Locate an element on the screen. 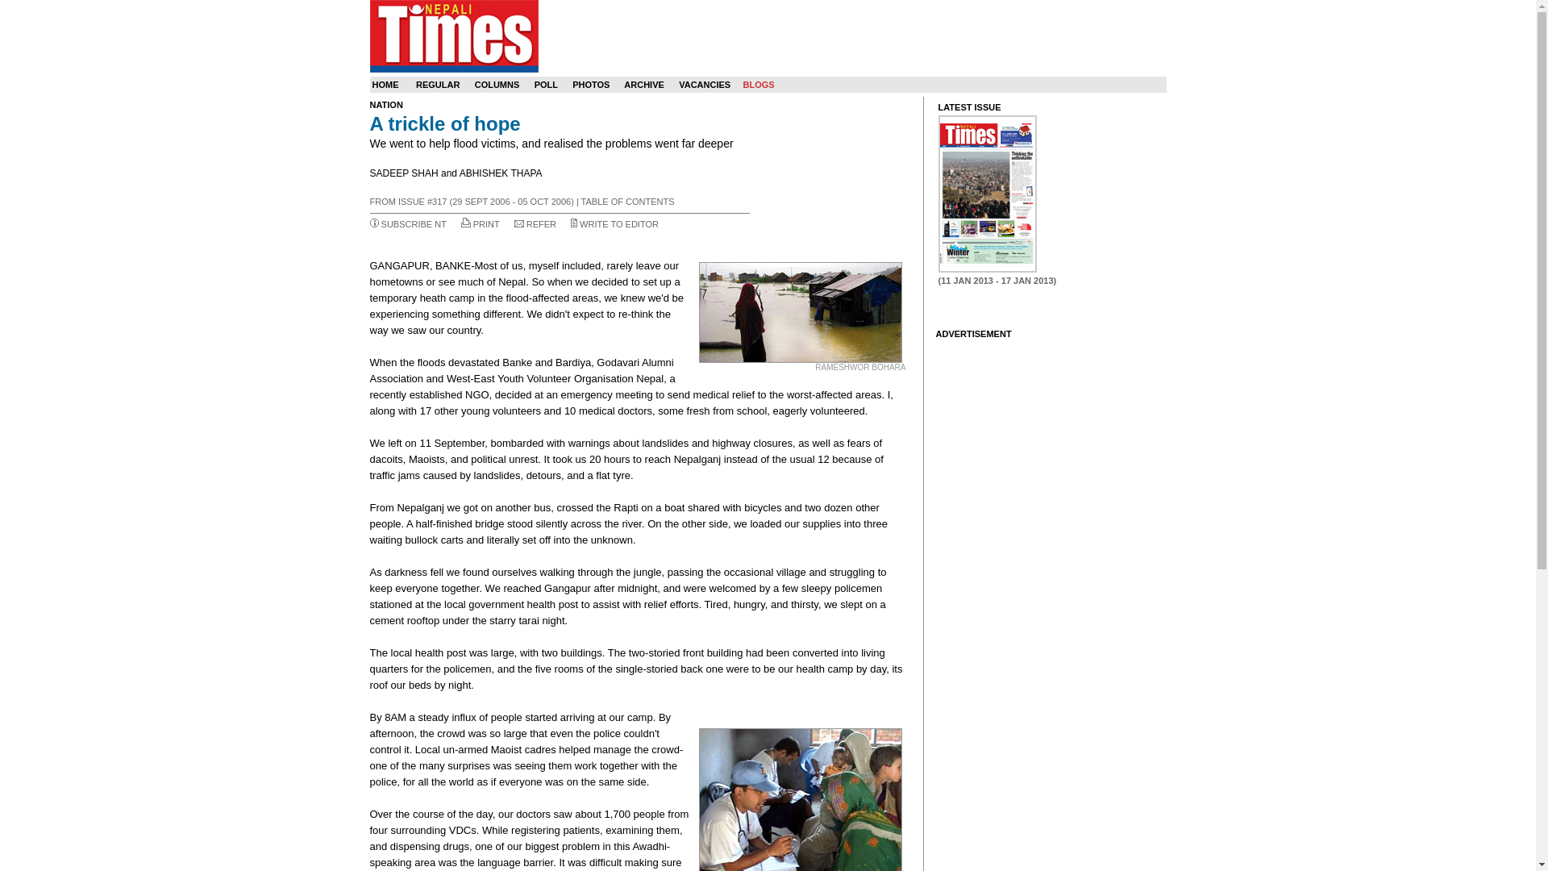 This screenshot has width=1548, height=871. ARCHIVE is located at coordinates (643, 85).